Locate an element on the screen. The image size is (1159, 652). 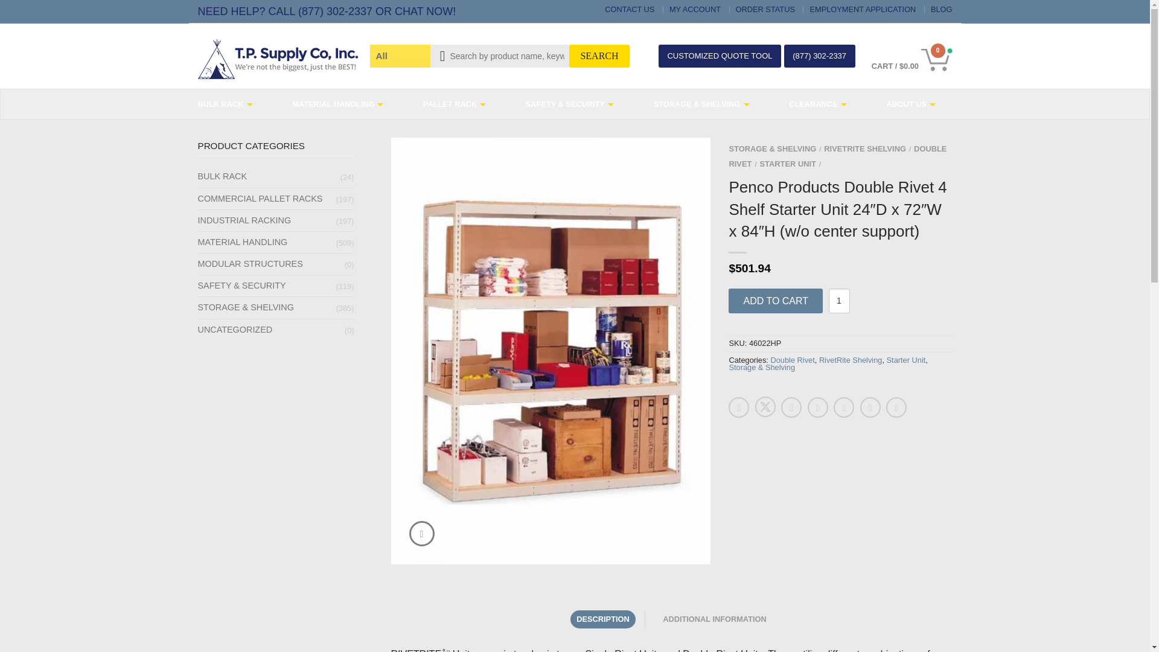
Share on Tumblr is located at coordinates (896, 407).